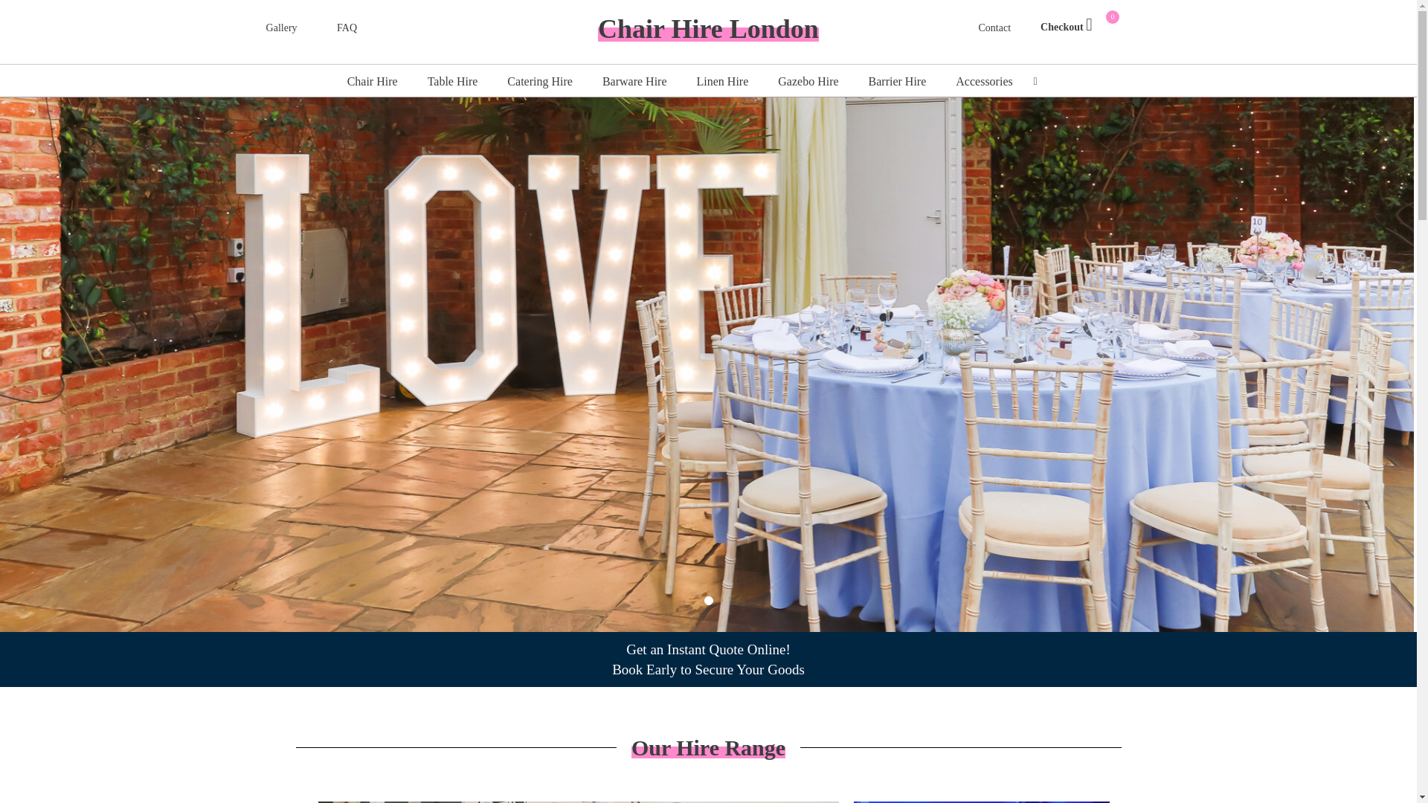  I want to click on Barware Hire, so click(634, 81).